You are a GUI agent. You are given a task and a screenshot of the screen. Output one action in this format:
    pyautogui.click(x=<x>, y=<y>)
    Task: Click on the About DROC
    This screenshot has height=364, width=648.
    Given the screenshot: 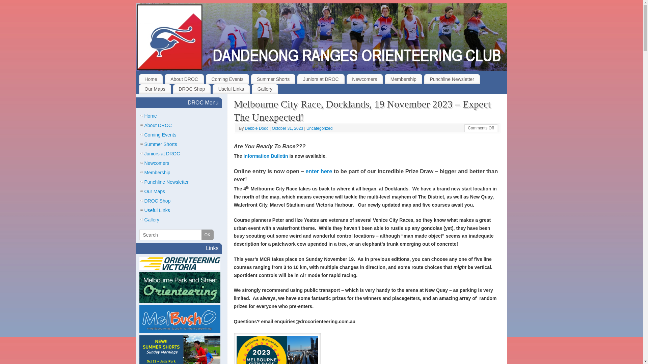 What is the action you would take?
    pyautogui.click(x=184, y=79)
    